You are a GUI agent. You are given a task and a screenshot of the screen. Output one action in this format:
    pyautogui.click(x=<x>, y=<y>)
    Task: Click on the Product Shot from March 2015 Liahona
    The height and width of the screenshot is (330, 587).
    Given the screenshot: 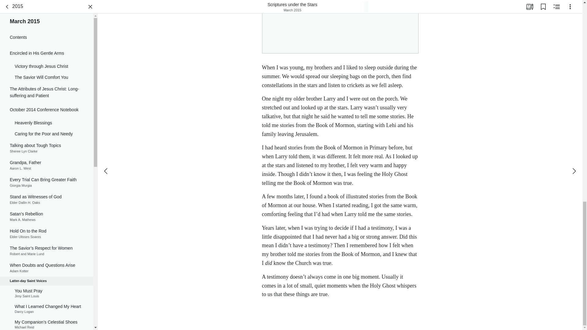 What is the action you would take?
    pyautogui.click(x=46, y=10)
    